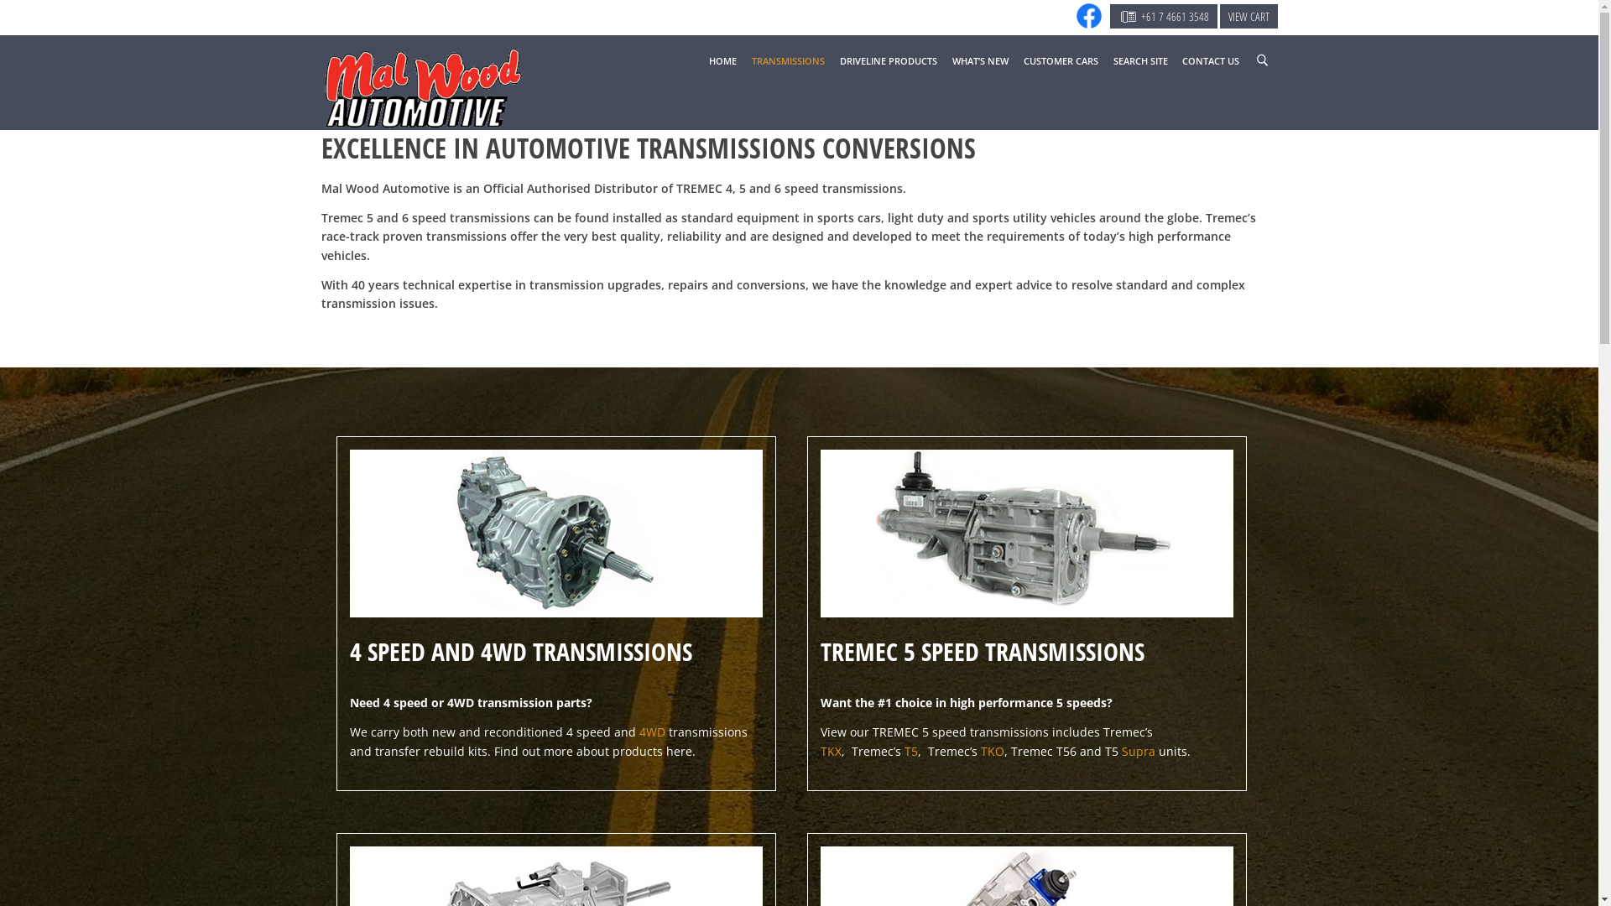  I want to click on +61 7 4661 3548, so click(1164, 17).